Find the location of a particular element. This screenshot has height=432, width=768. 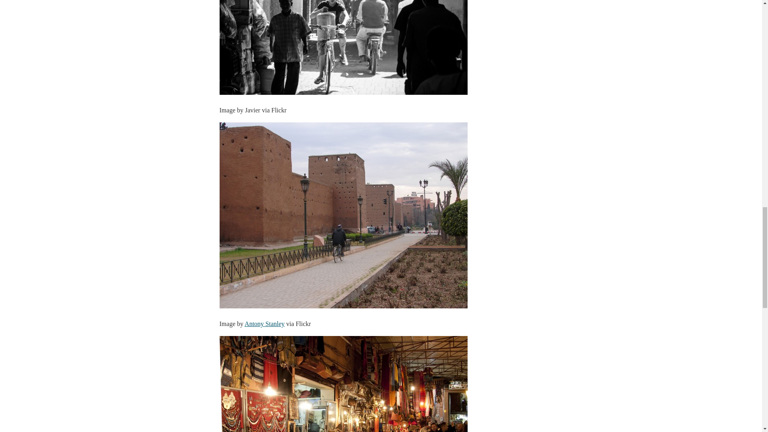

Marrakech - Red City of God is located at coordinates (343, 47).